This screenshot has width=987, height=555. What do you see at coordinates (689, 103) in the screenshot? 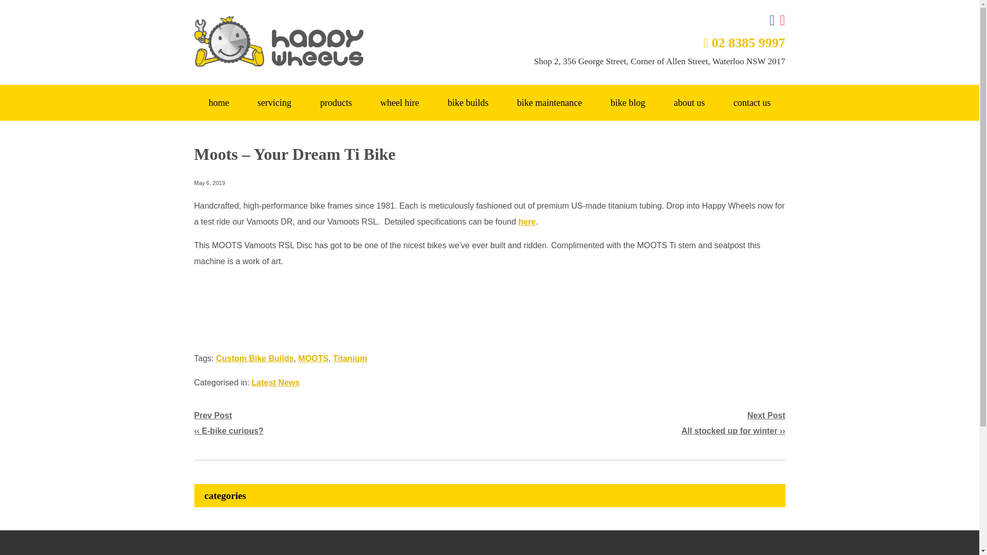
I see `about us` at bounding box center [689, 103].